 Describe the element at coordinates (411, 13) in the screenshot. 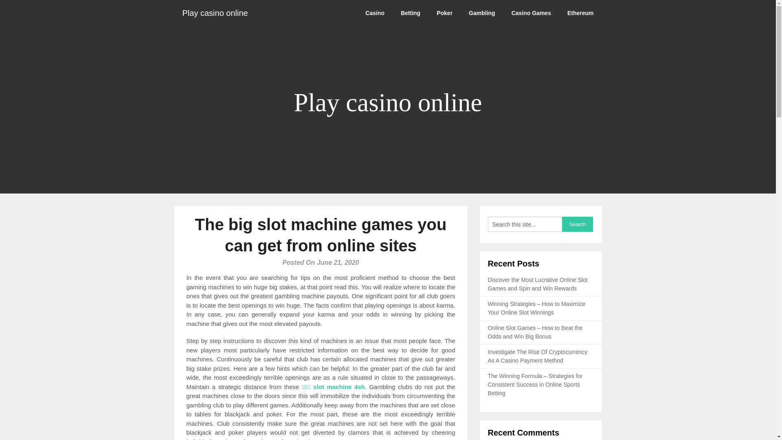

I see `Betting` at that location.